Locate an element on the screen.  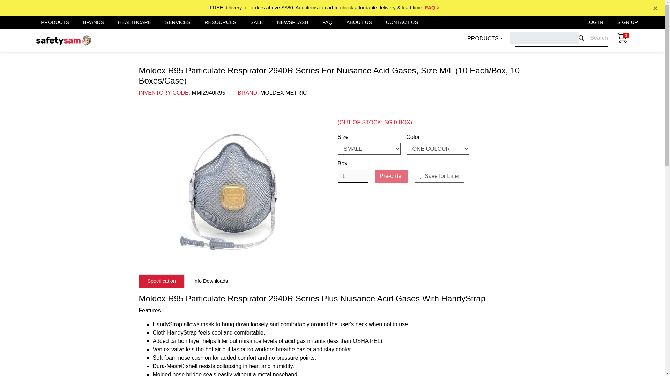
1 is located at coordinates (352, 176).